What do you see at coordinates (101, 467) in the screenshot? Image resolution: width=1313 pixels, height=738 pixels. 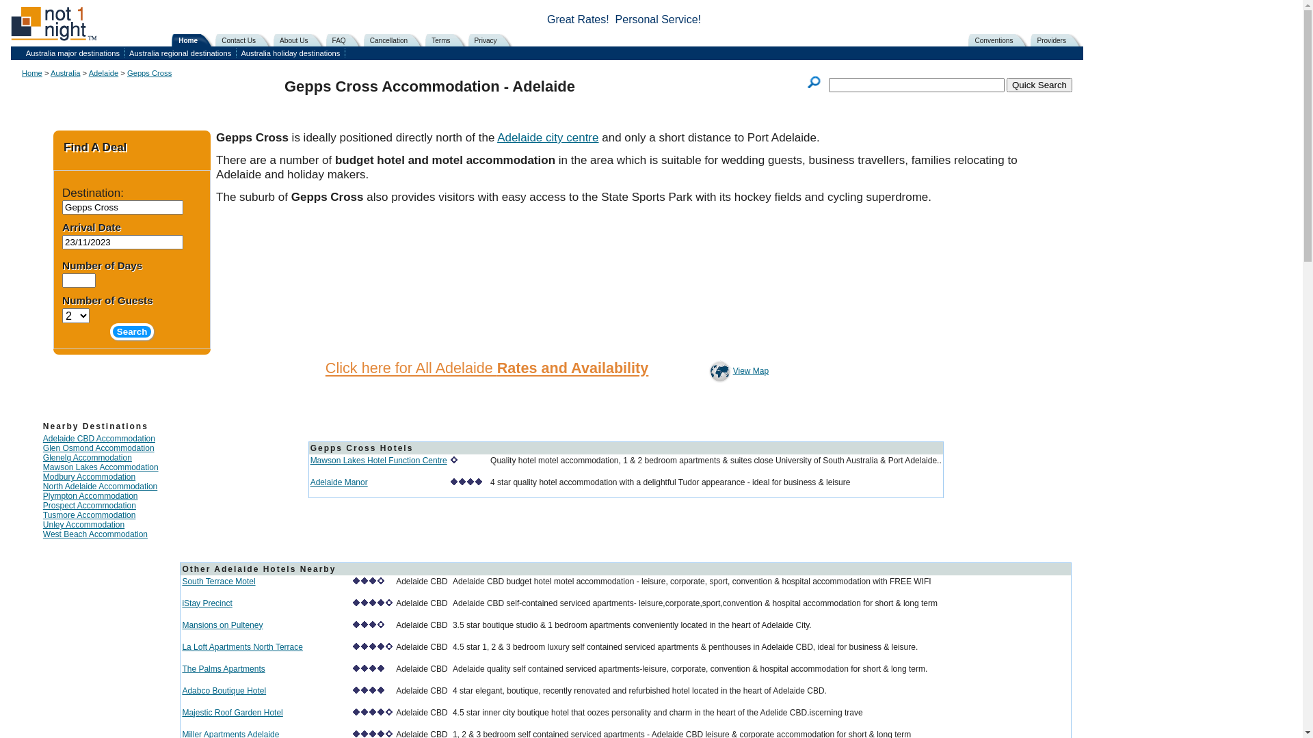 I see `Mawson Lakes Accommodation` at bounding box center [101, 467].